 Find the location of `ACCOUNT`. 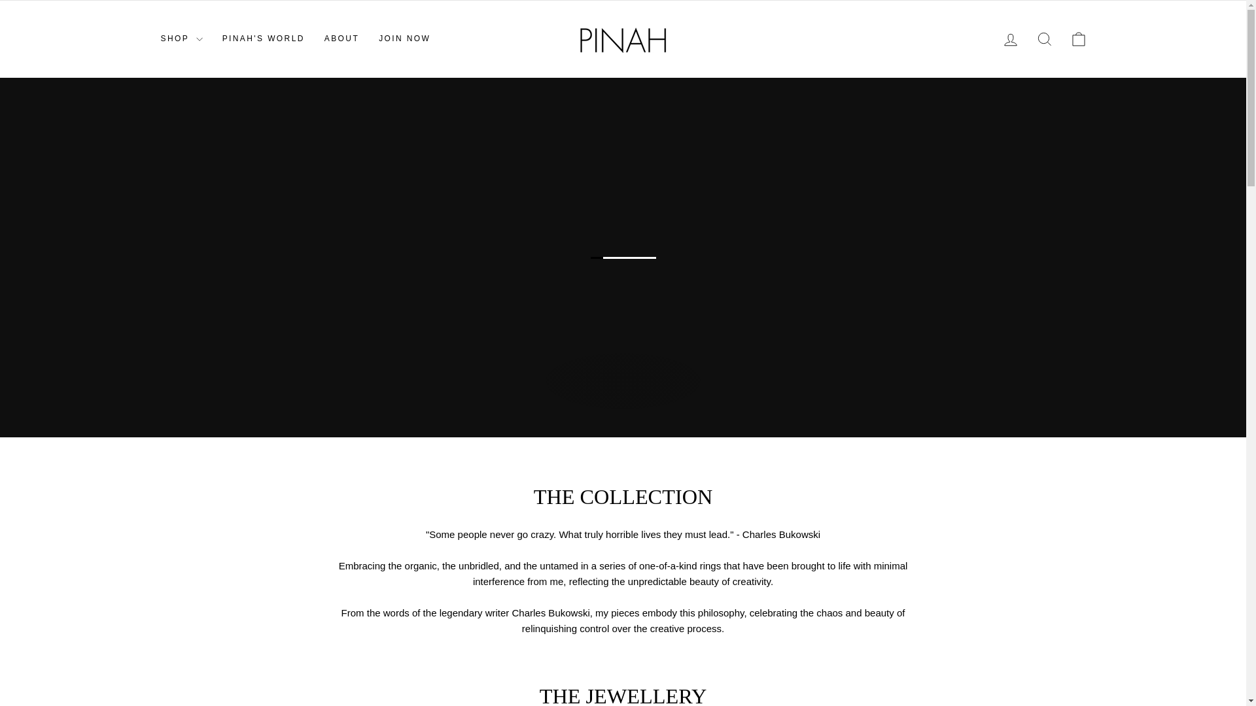

ACCOUNT is located at coordinates (263, 39).